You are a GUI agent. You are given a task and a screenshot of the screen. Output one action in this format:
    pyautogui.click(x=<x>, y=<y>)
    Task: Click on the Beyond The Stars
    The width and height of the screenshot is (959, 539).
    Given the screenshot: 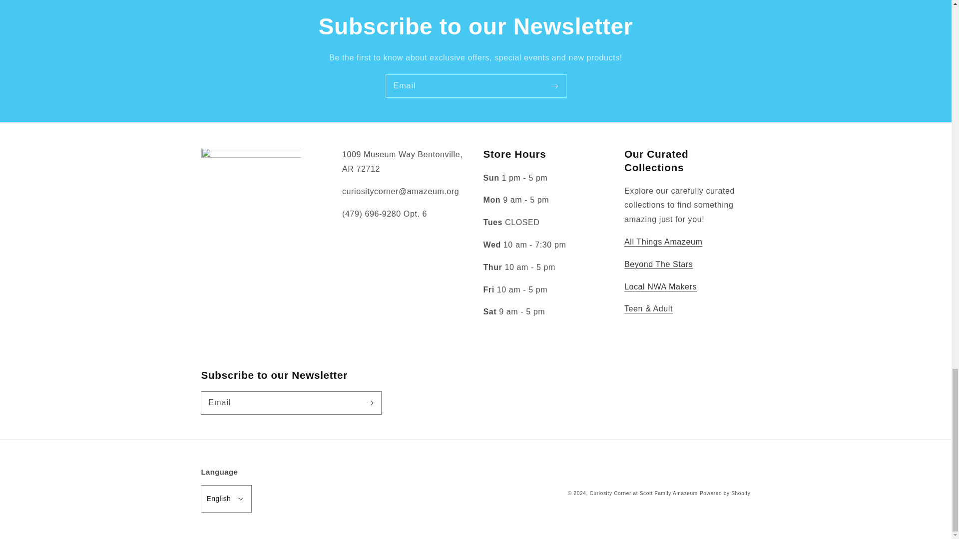 What is the action you would take?
    pyautogui.click(x=658, y=264)
    